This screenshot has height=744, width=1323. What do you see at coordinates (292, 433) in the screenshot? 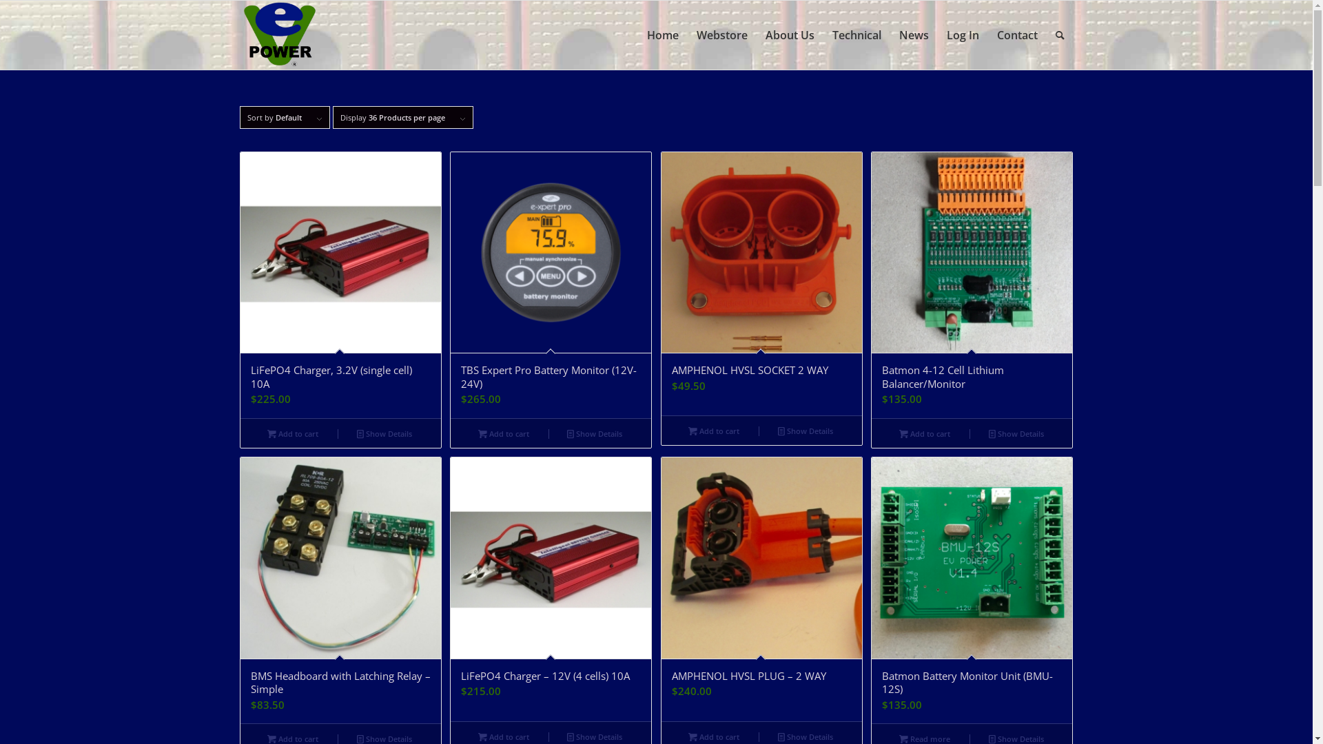
I see `Add to cart` at bounding box center [292, 433].